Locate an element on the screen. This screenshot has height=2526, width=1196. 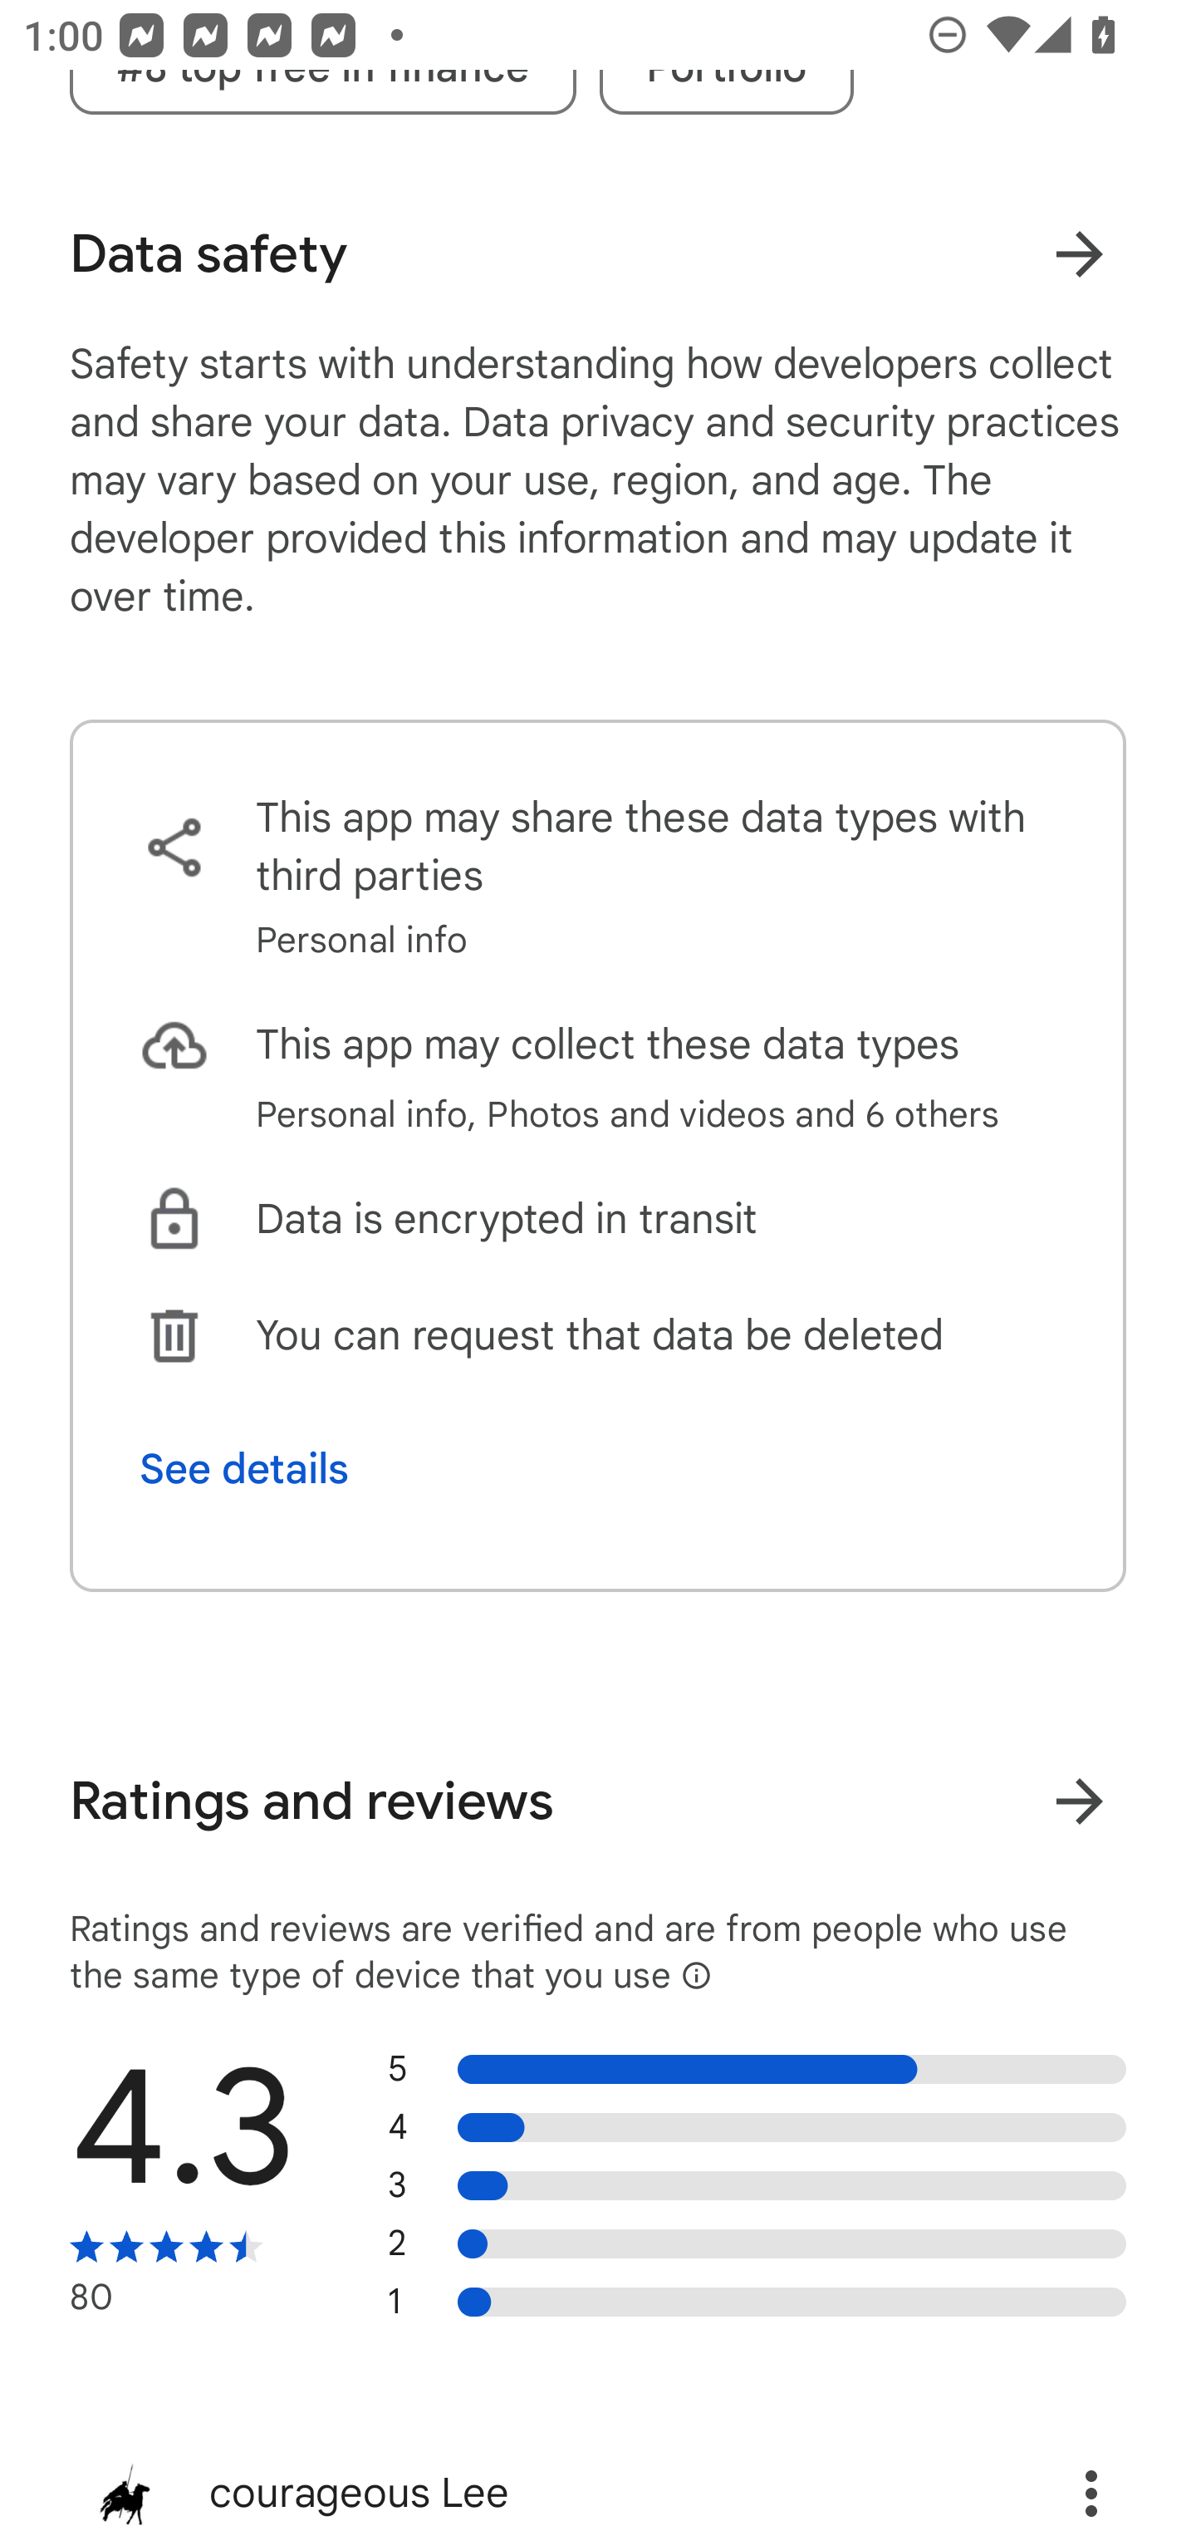
Ratings and reviews View all ratings and reviews is located at coordinates (598, 1801).